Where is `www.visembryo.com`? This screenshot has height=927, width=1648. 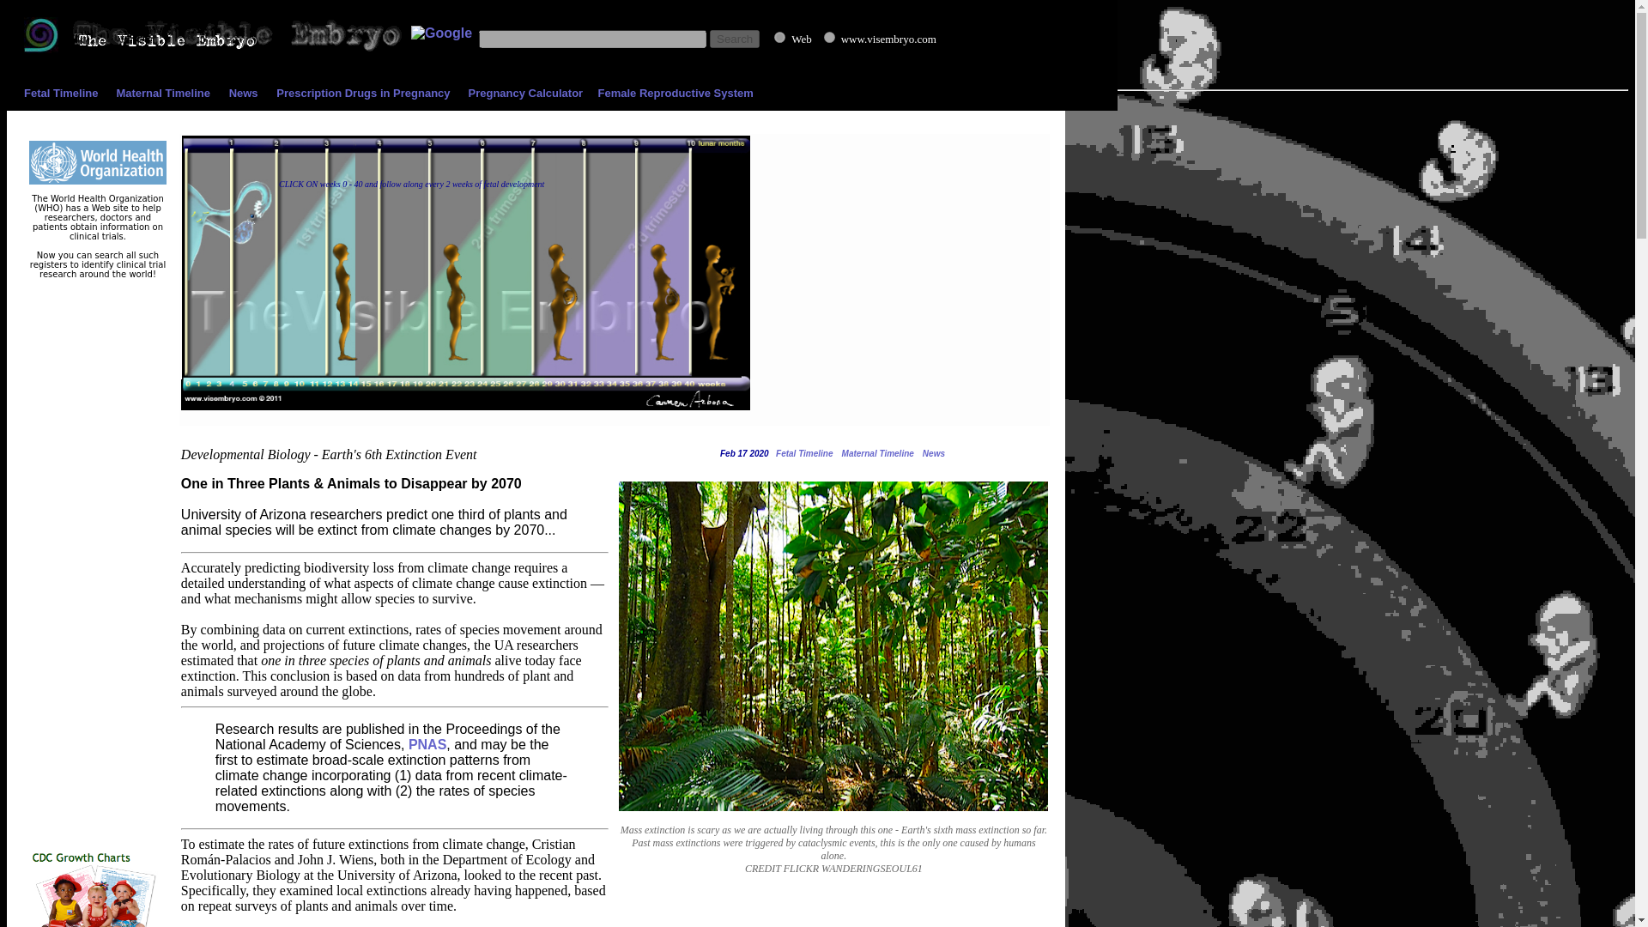
www.visembryo.com is located at coordinates (829, 36).